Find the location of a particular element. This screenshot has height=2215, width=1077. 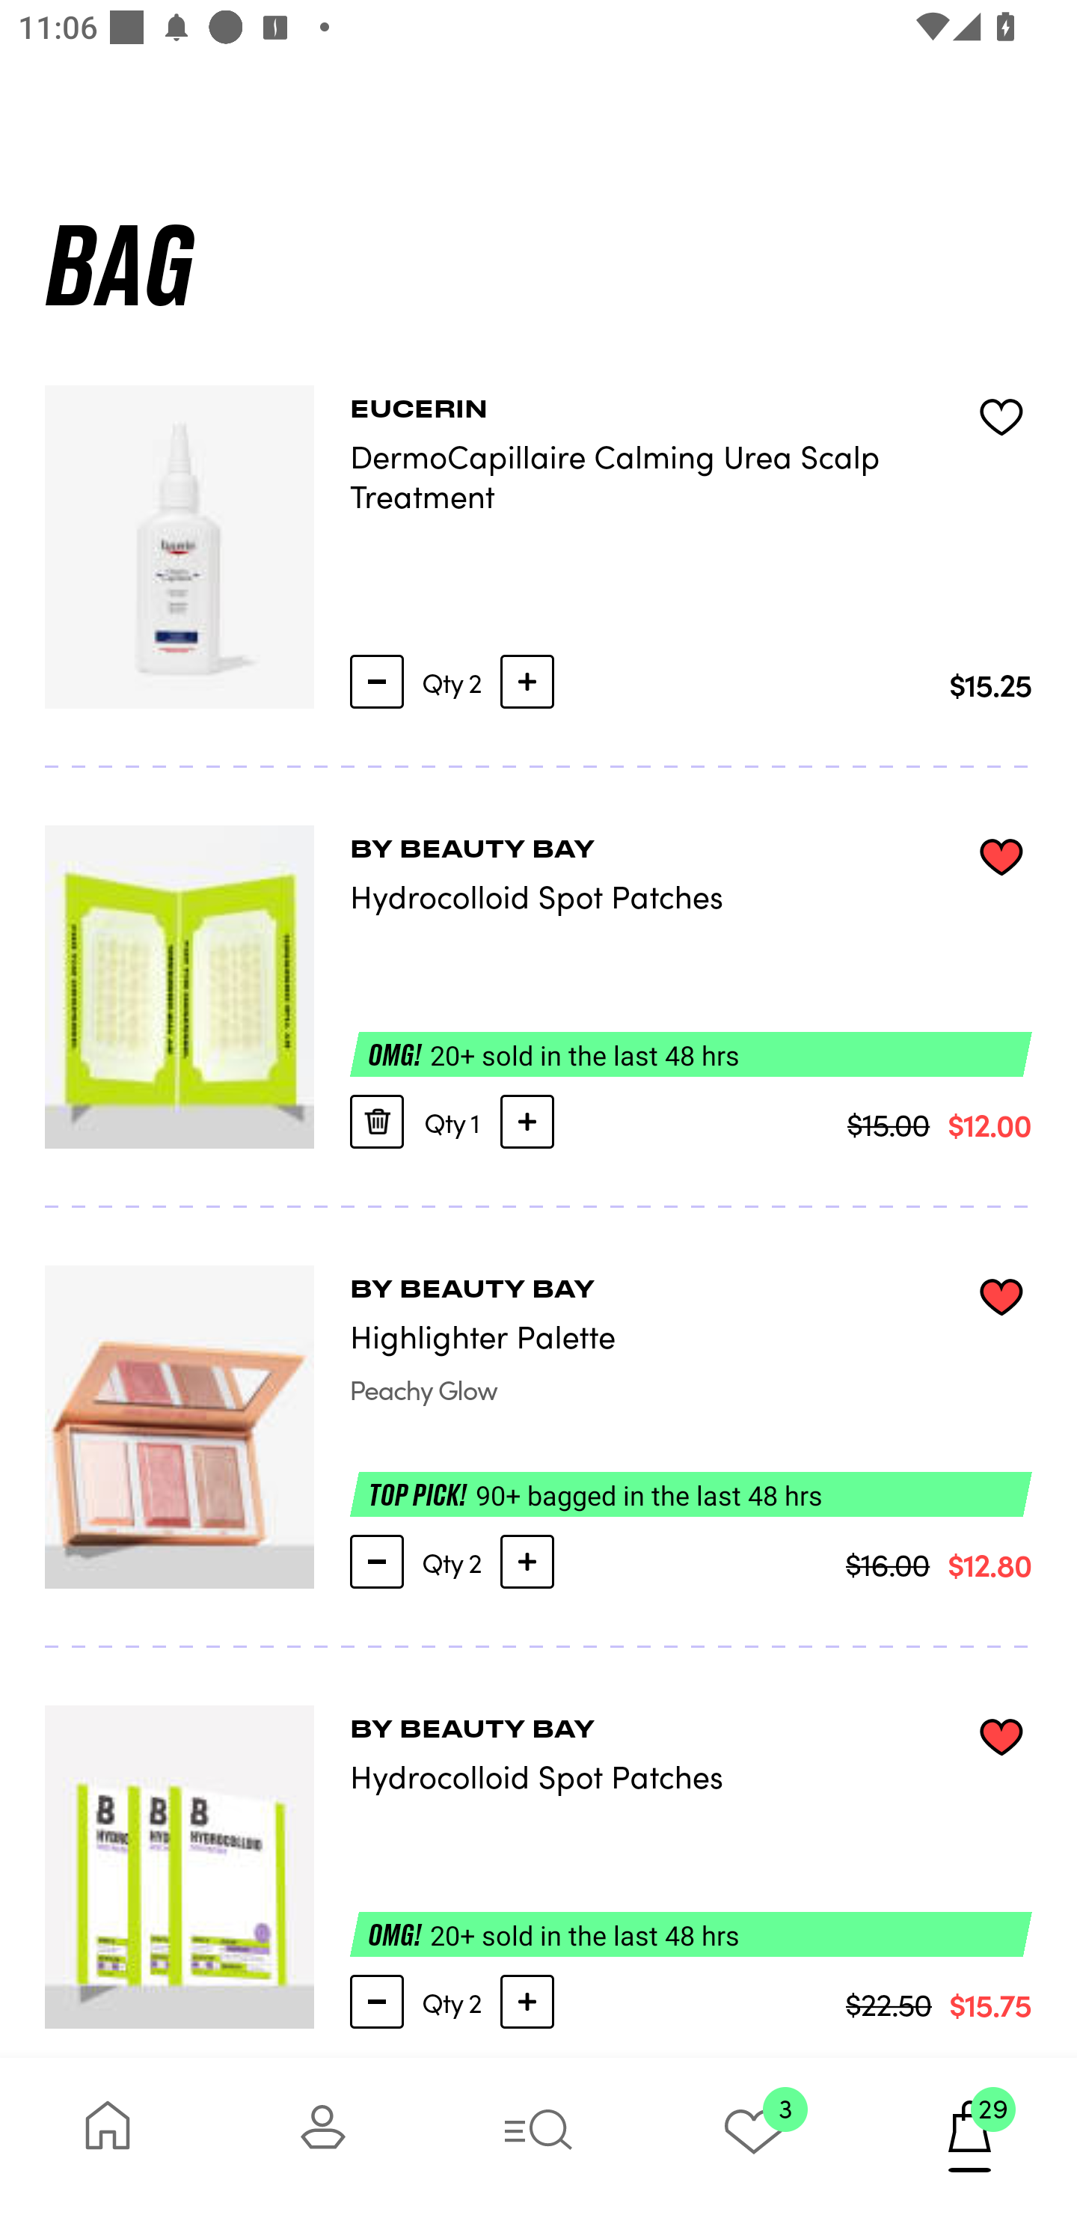

29 is located at coordinates (969, 2136).